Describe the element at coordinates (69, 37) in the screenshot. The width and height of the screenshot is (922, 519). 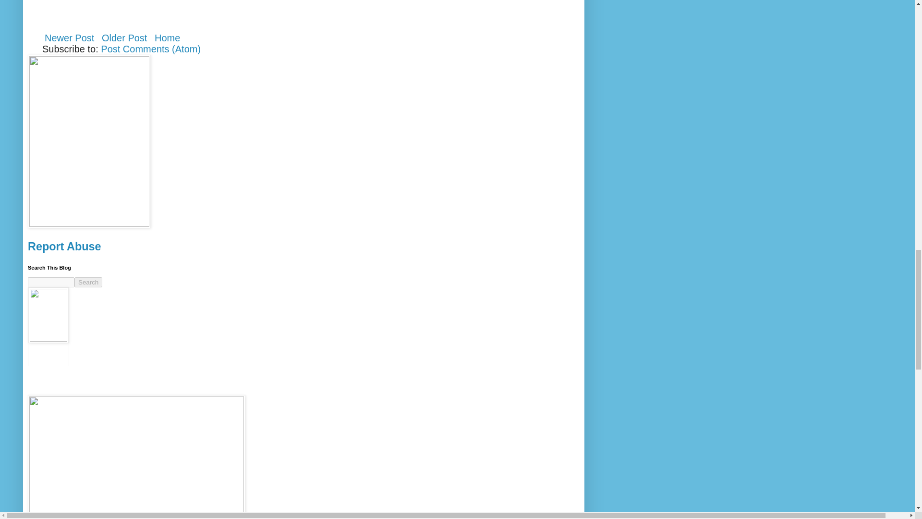
I see `Newer Post` at that location.